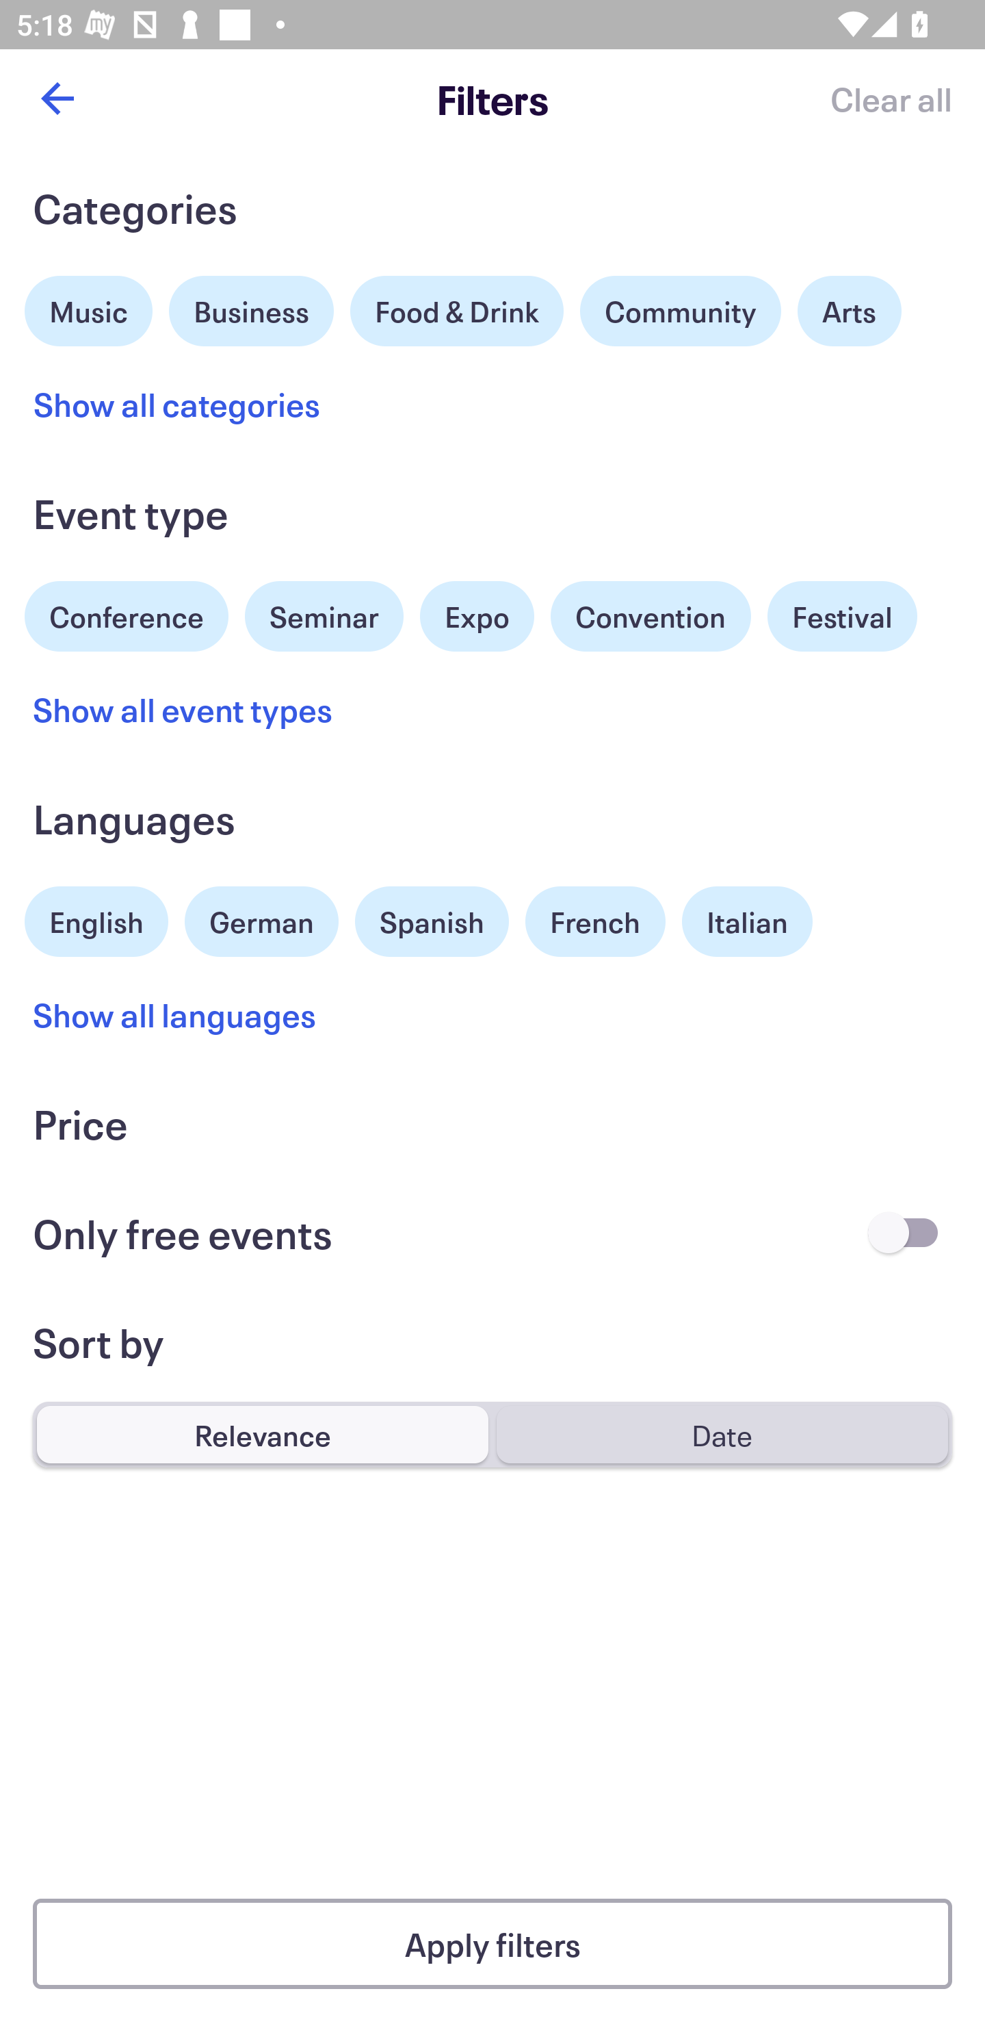 The image size is (985, 2026). Describe the element at coordinates (492, 1944) in the screenshot. I see `Apply filters` at that location.